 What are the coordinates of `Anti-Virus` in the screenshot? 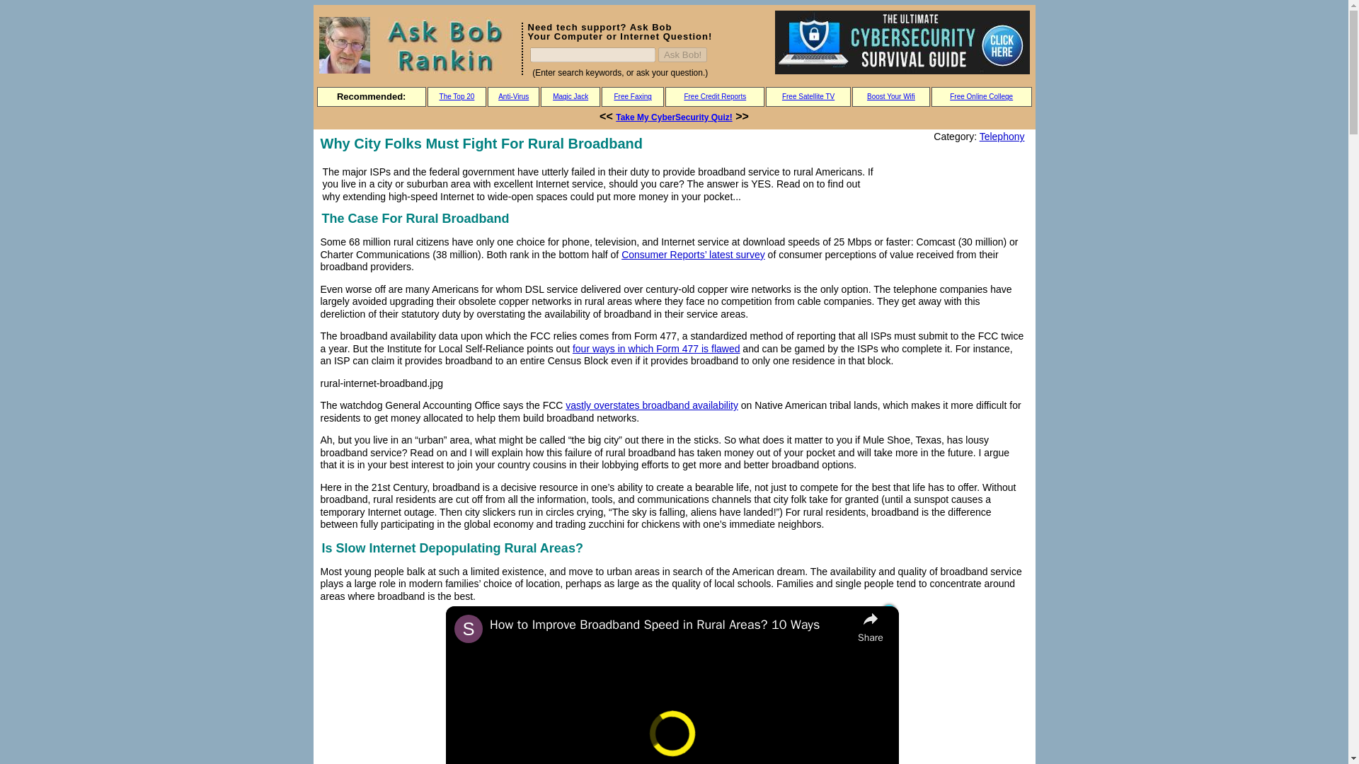 It's located at (513, 96).